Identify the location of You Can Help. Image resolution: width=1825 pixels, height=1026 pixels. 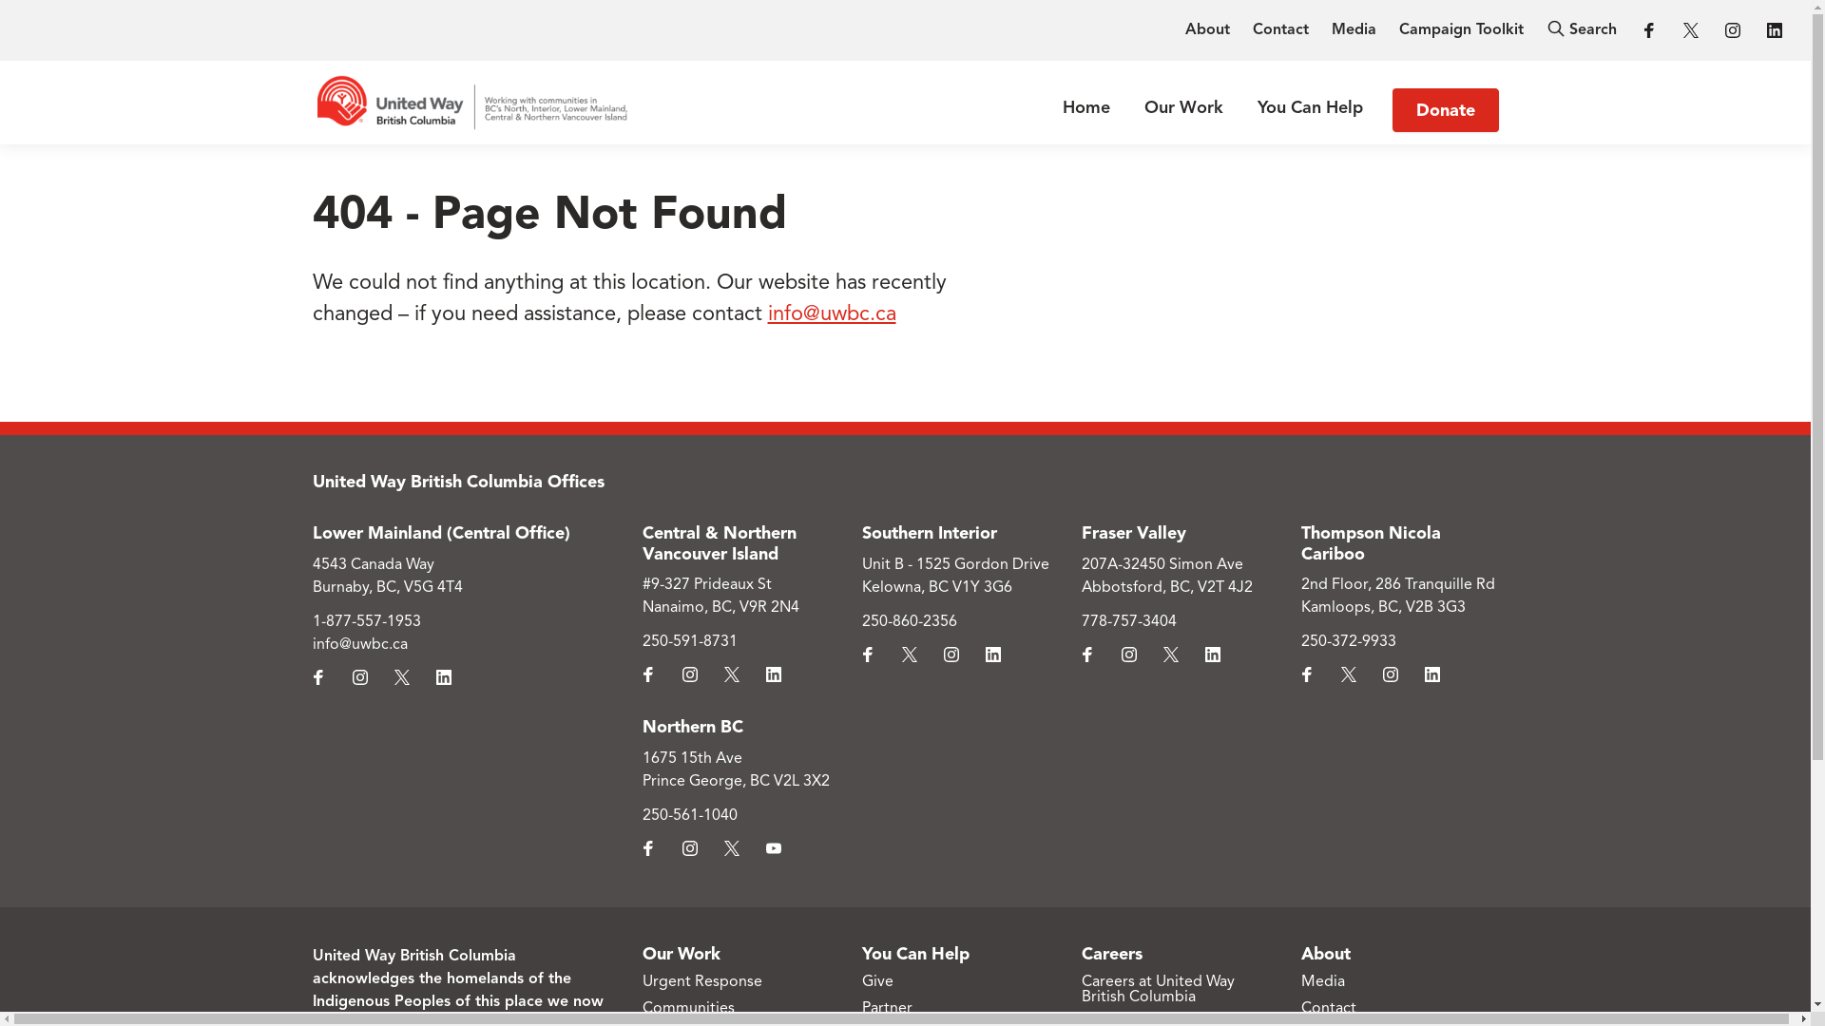
(916, 955).